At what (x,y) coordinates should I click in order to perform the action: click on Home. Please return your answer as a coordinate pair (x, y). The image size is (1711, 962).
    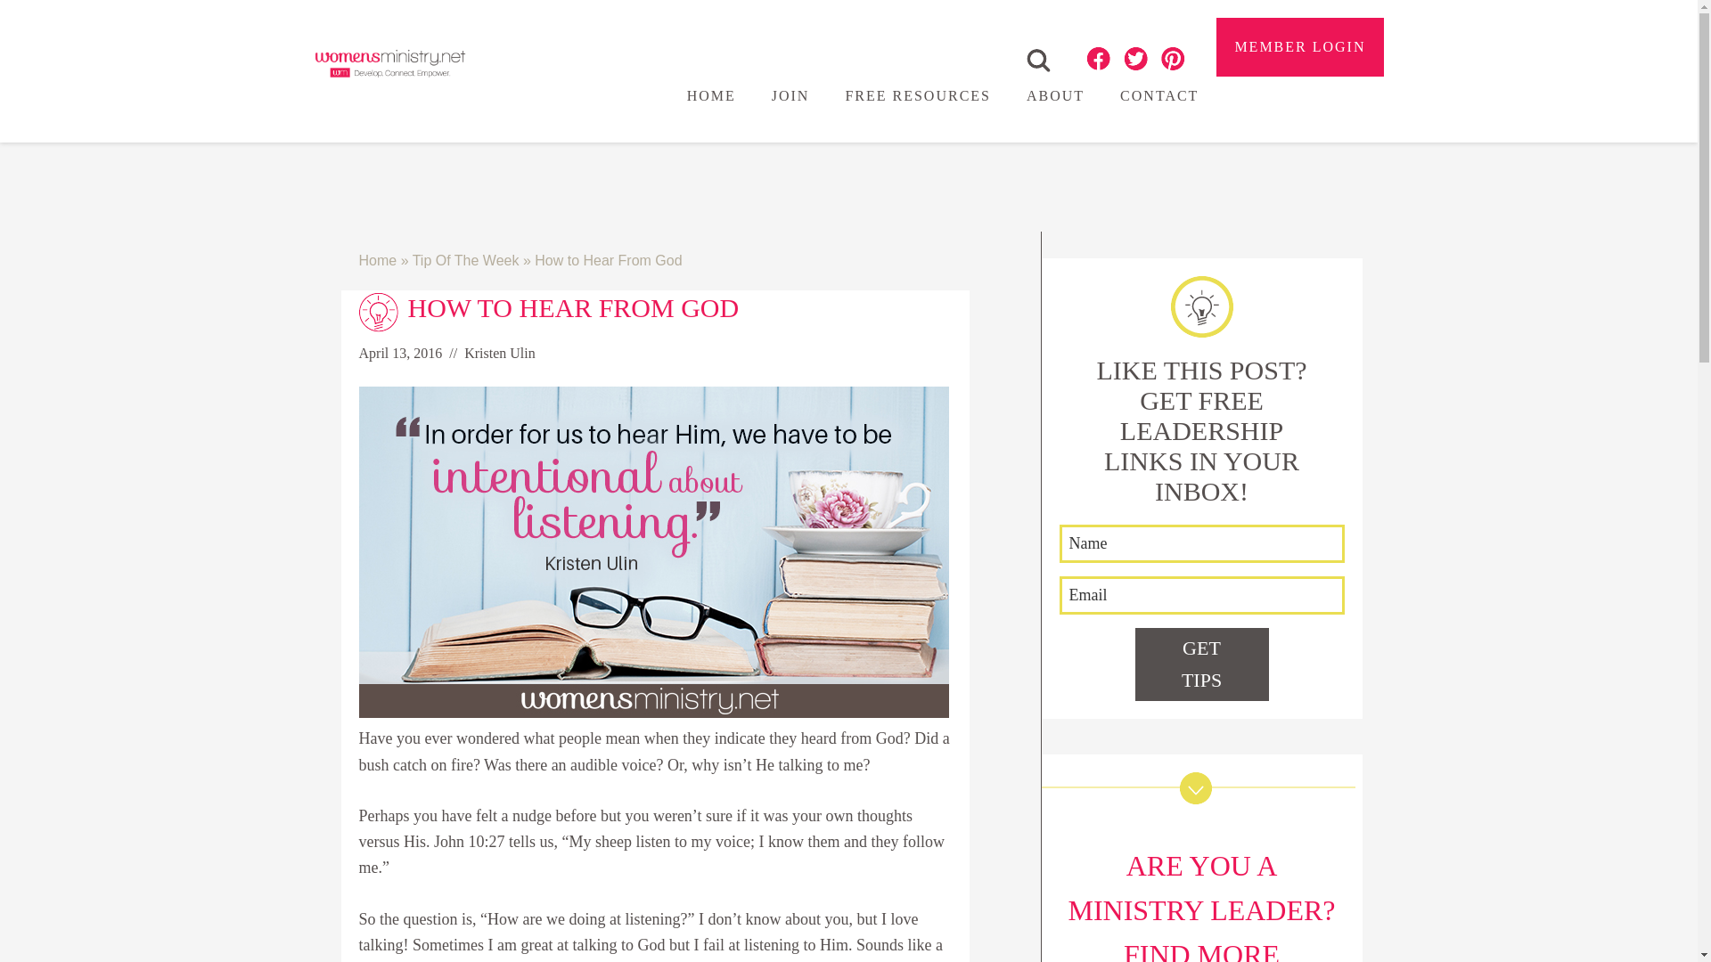
    Looking at the image, I should click on (377, 260).